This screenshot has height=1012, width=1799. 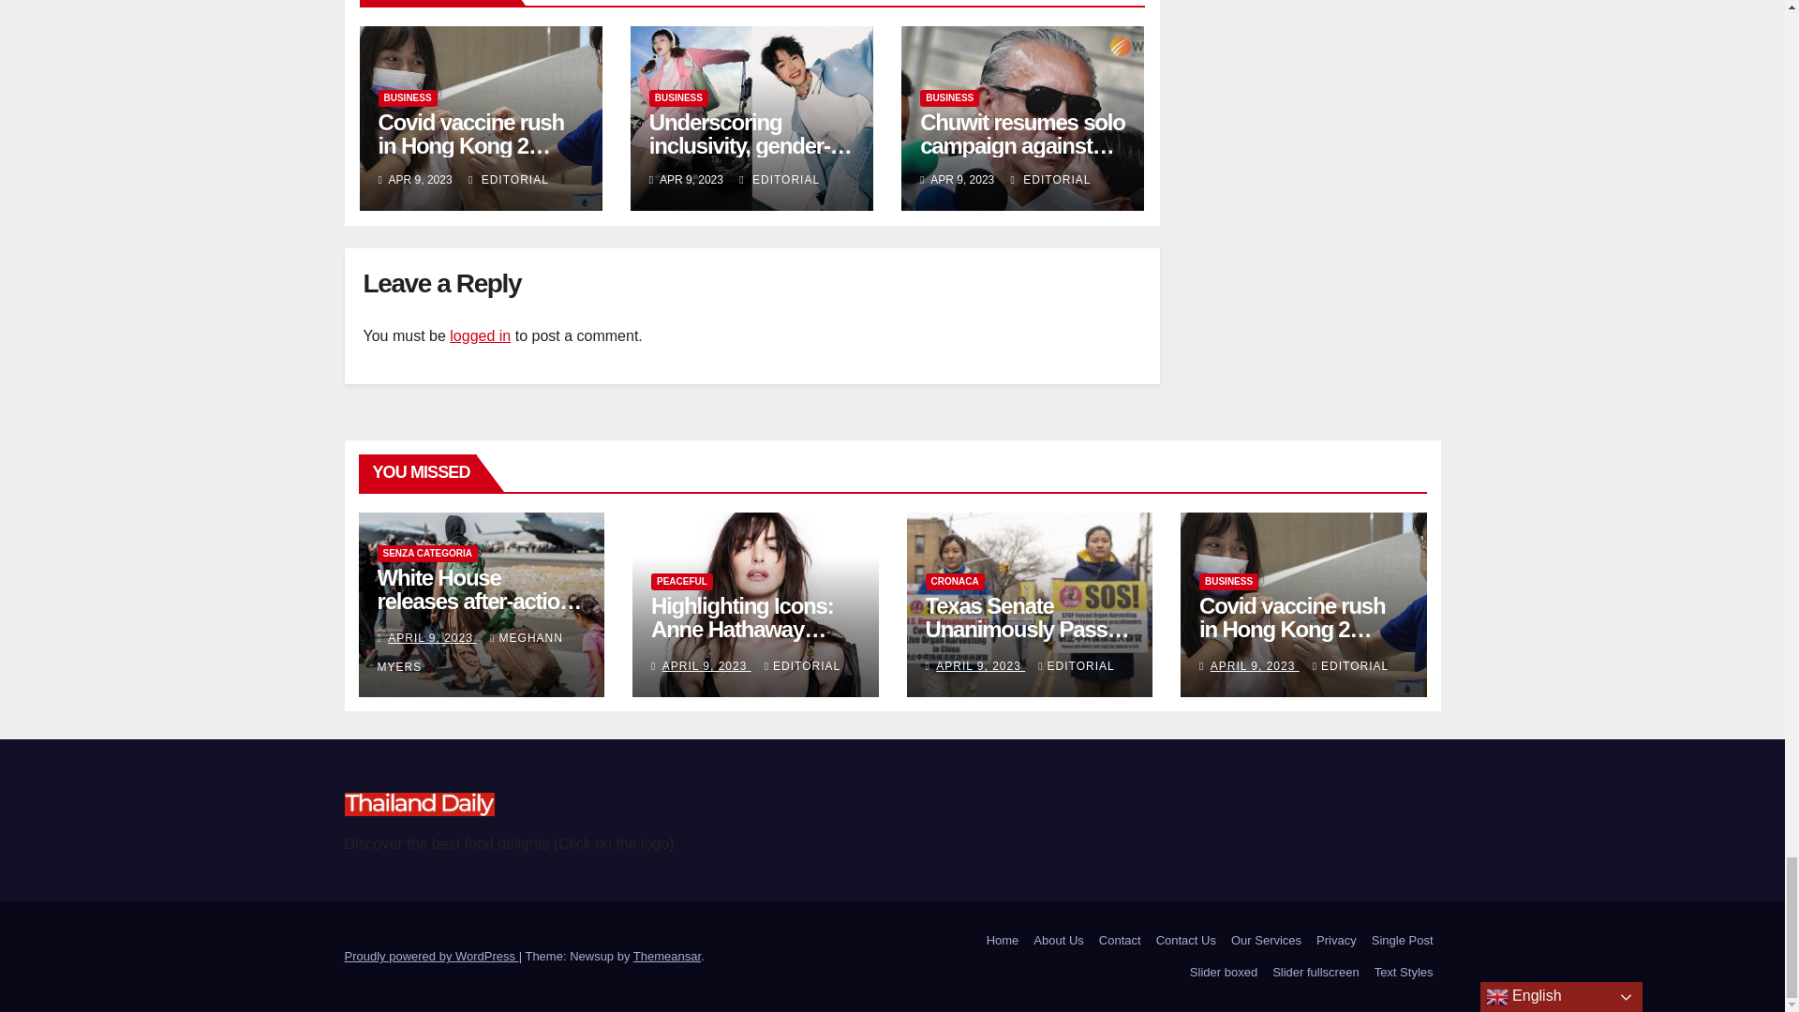 What do you see at coordinates (407, 98) in the screenshot?
I see `BUSINESS` at bounding box center [407, 98].